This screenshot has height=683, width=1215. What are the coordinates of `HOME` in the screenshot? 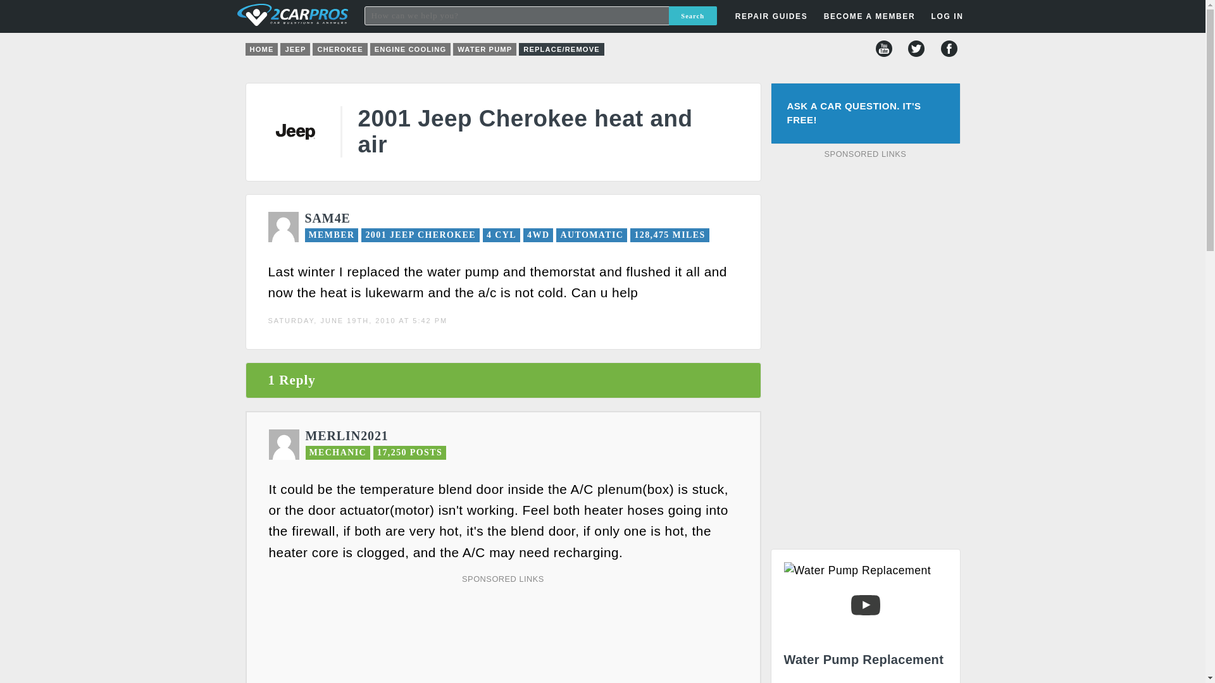 It's located at (261, 49).